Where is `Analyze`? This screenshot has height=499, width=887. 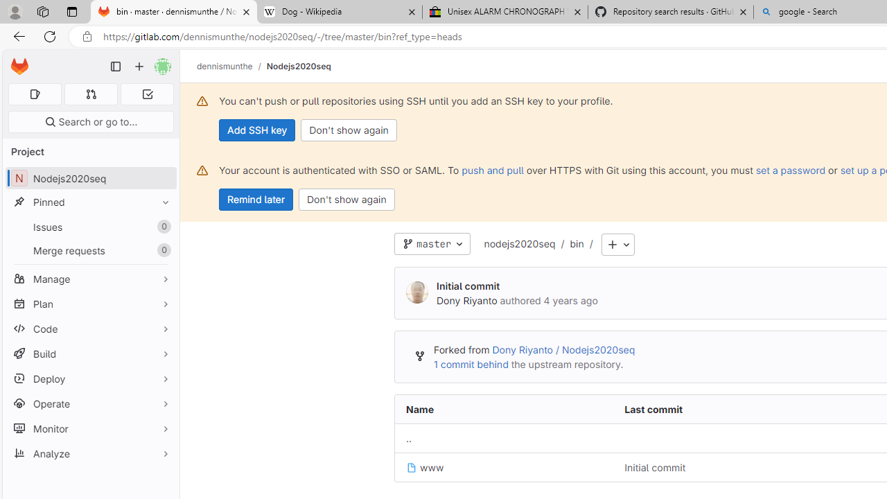 Analyze is located at coordinates (90, 453).